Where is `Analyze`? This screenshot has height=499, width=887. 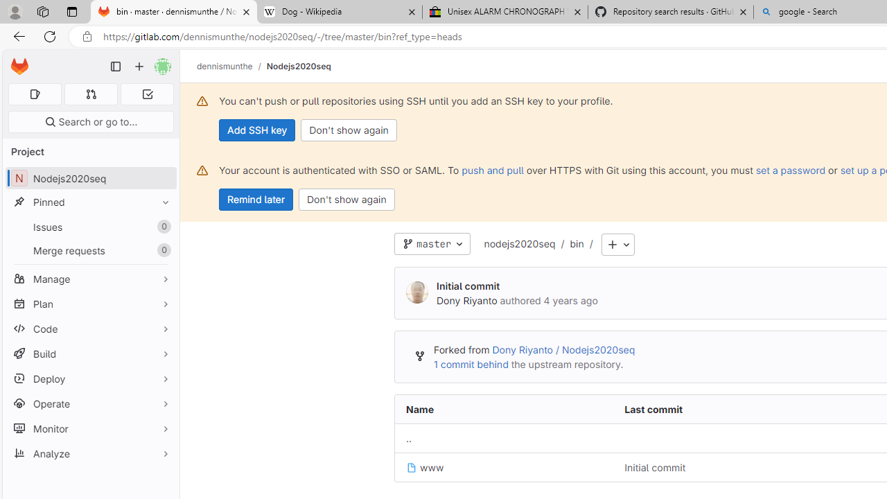 Analyze is located at coordinates (90, 453).